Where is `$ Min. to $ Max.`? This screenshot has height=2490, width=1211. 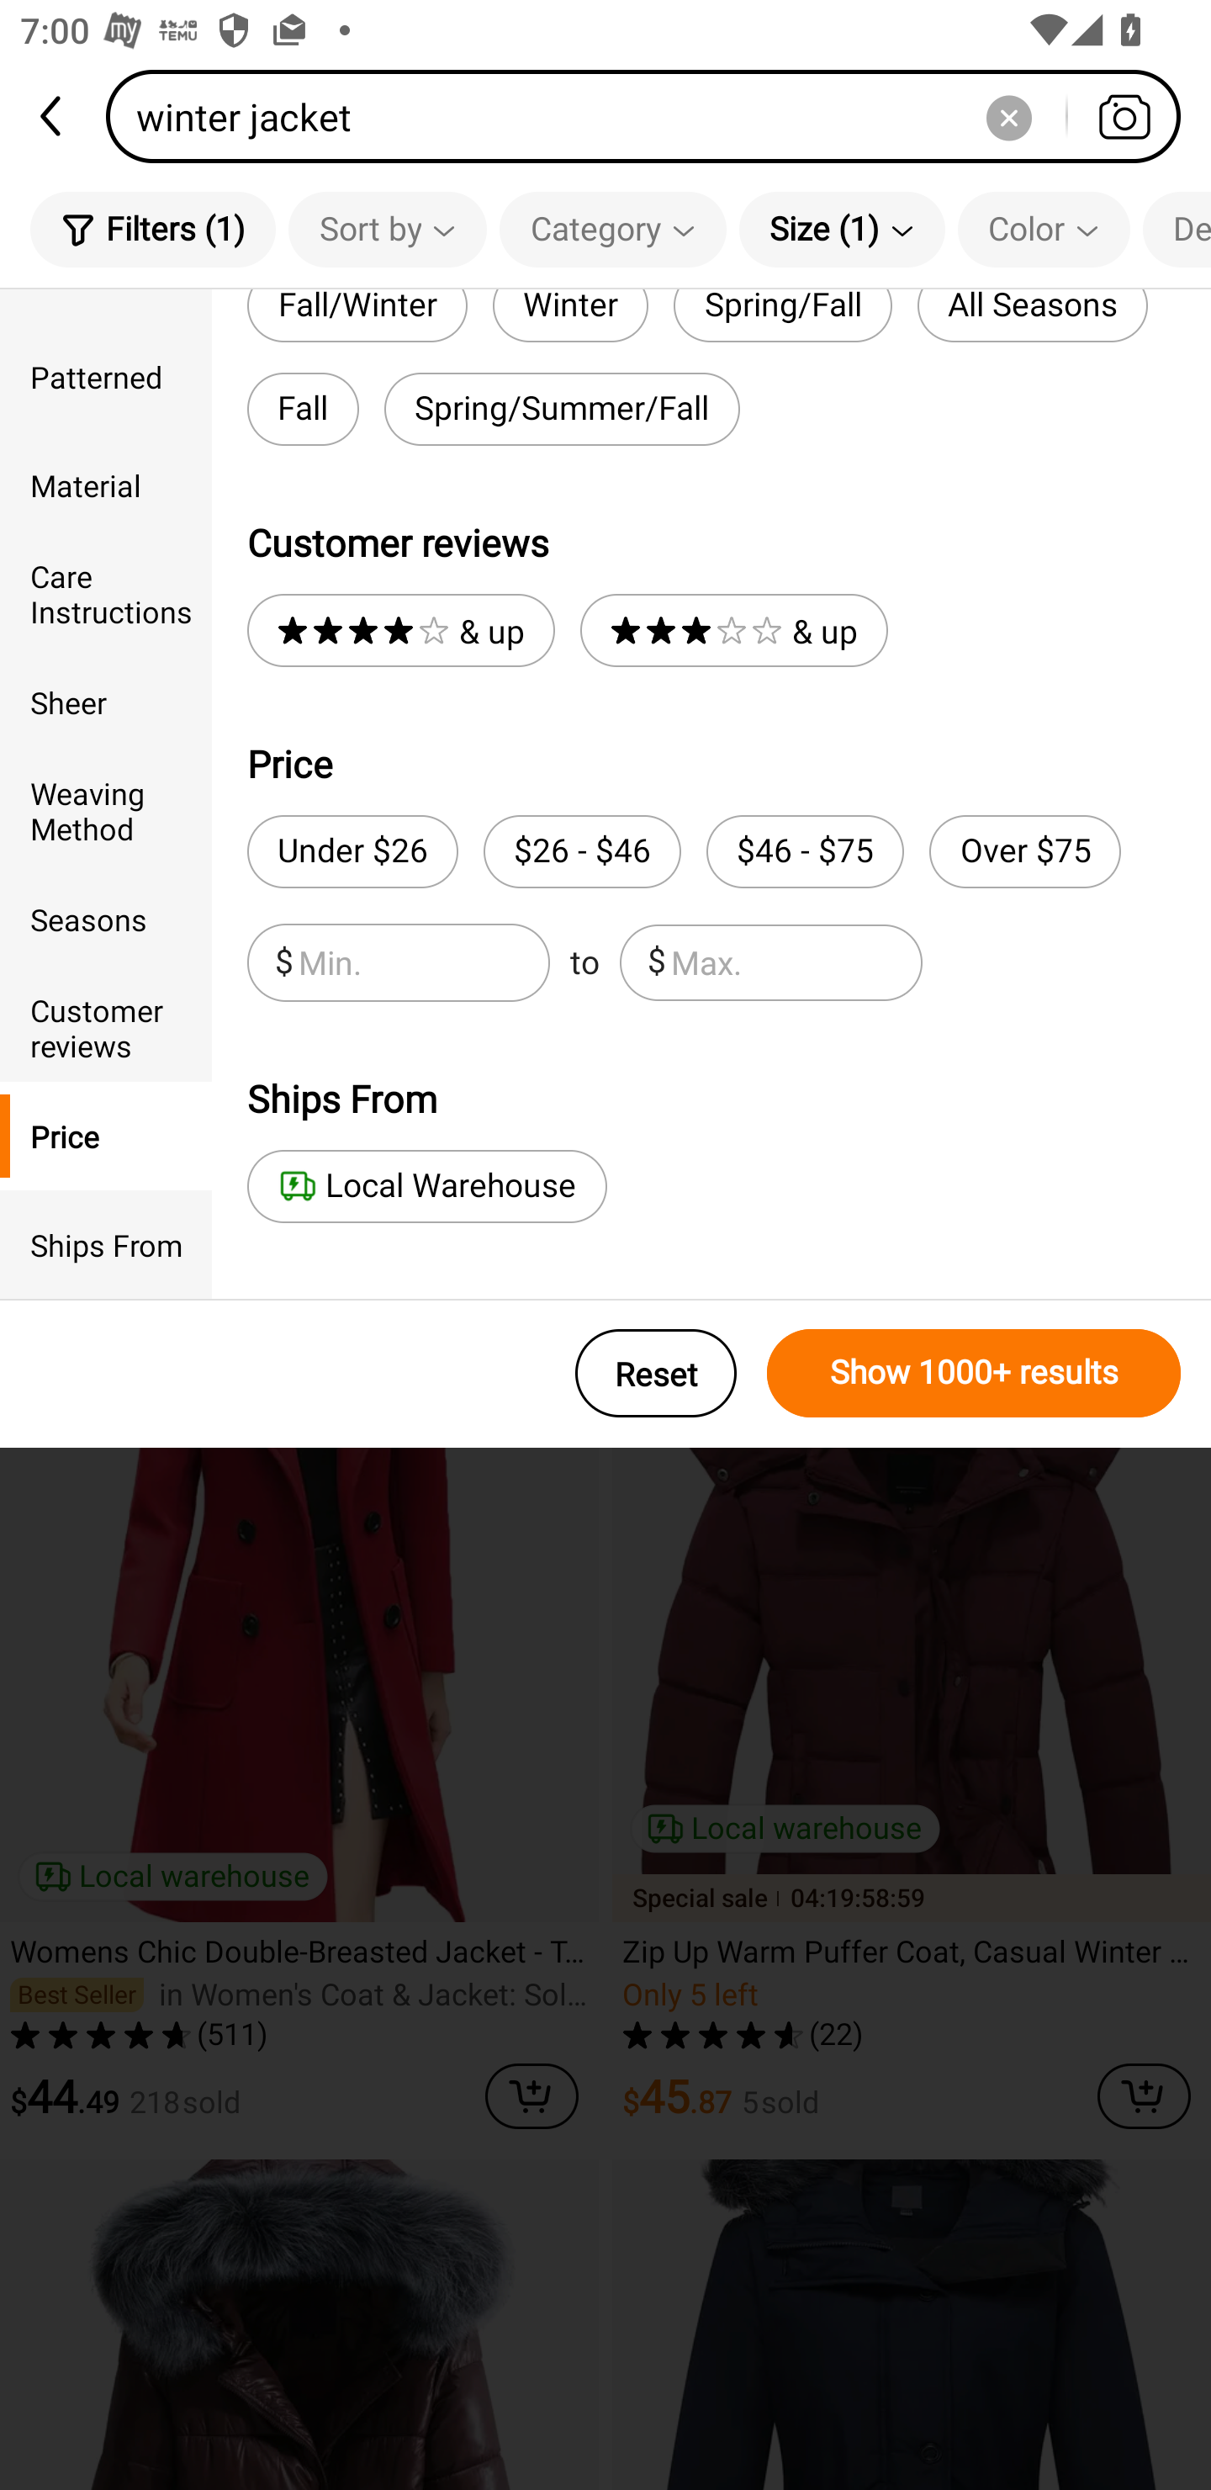 $ Min. to $ Max. is located at coordinates (584, 962).